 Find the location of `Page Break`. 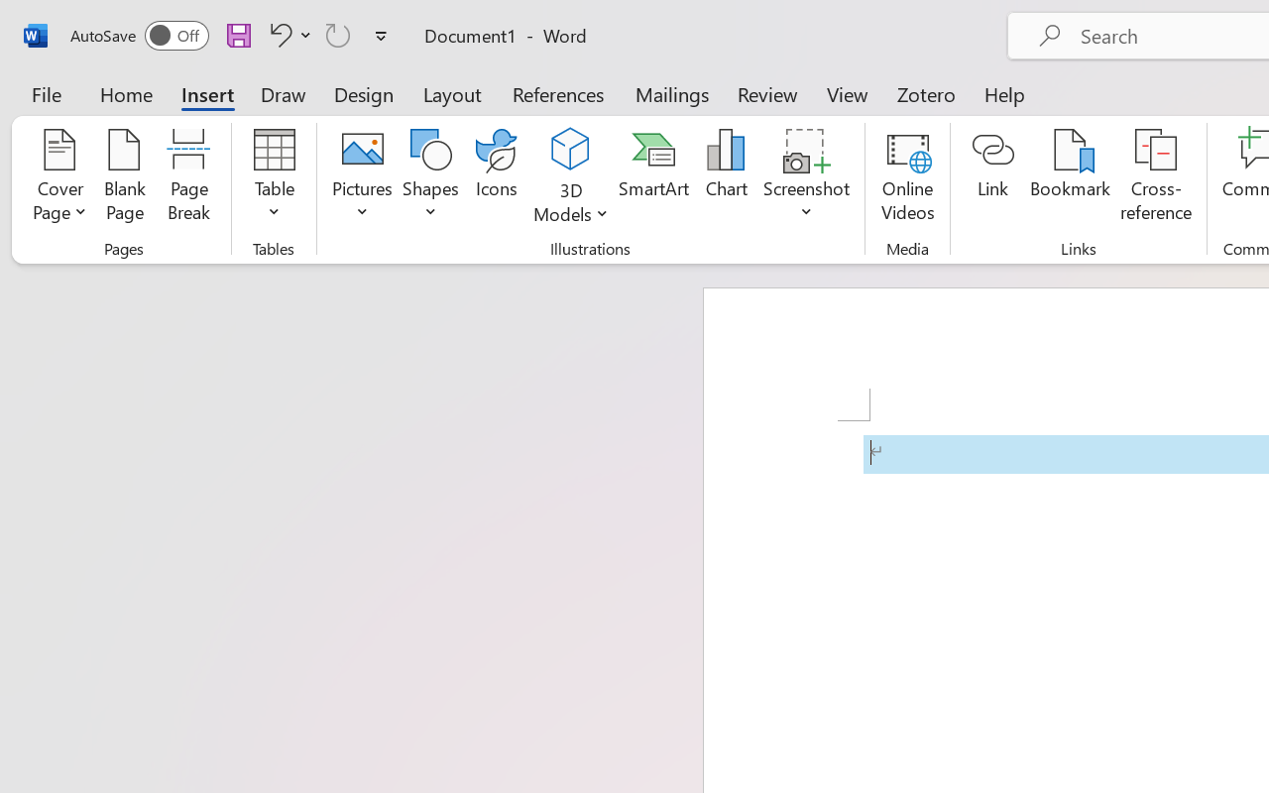

Page Break is located at coordinates (188, 178).